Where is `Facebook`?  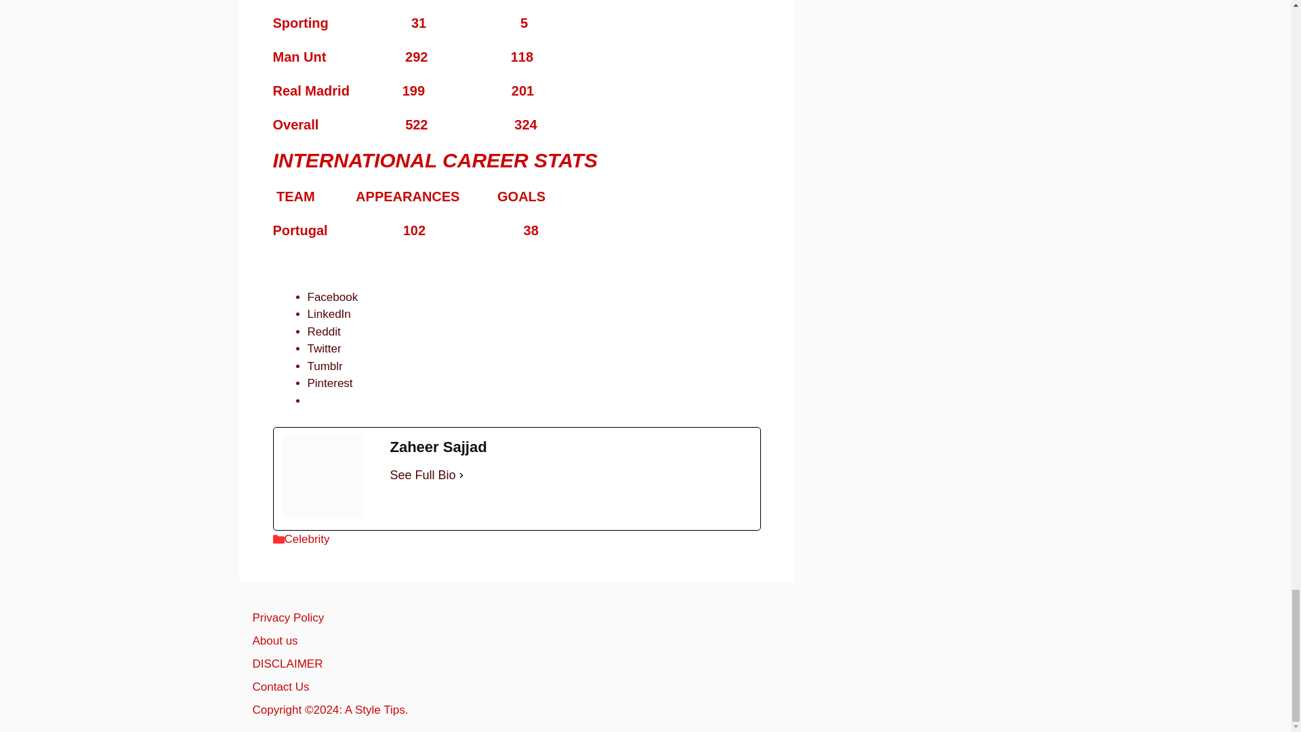
Facebook is located at coordinates (333, 297).